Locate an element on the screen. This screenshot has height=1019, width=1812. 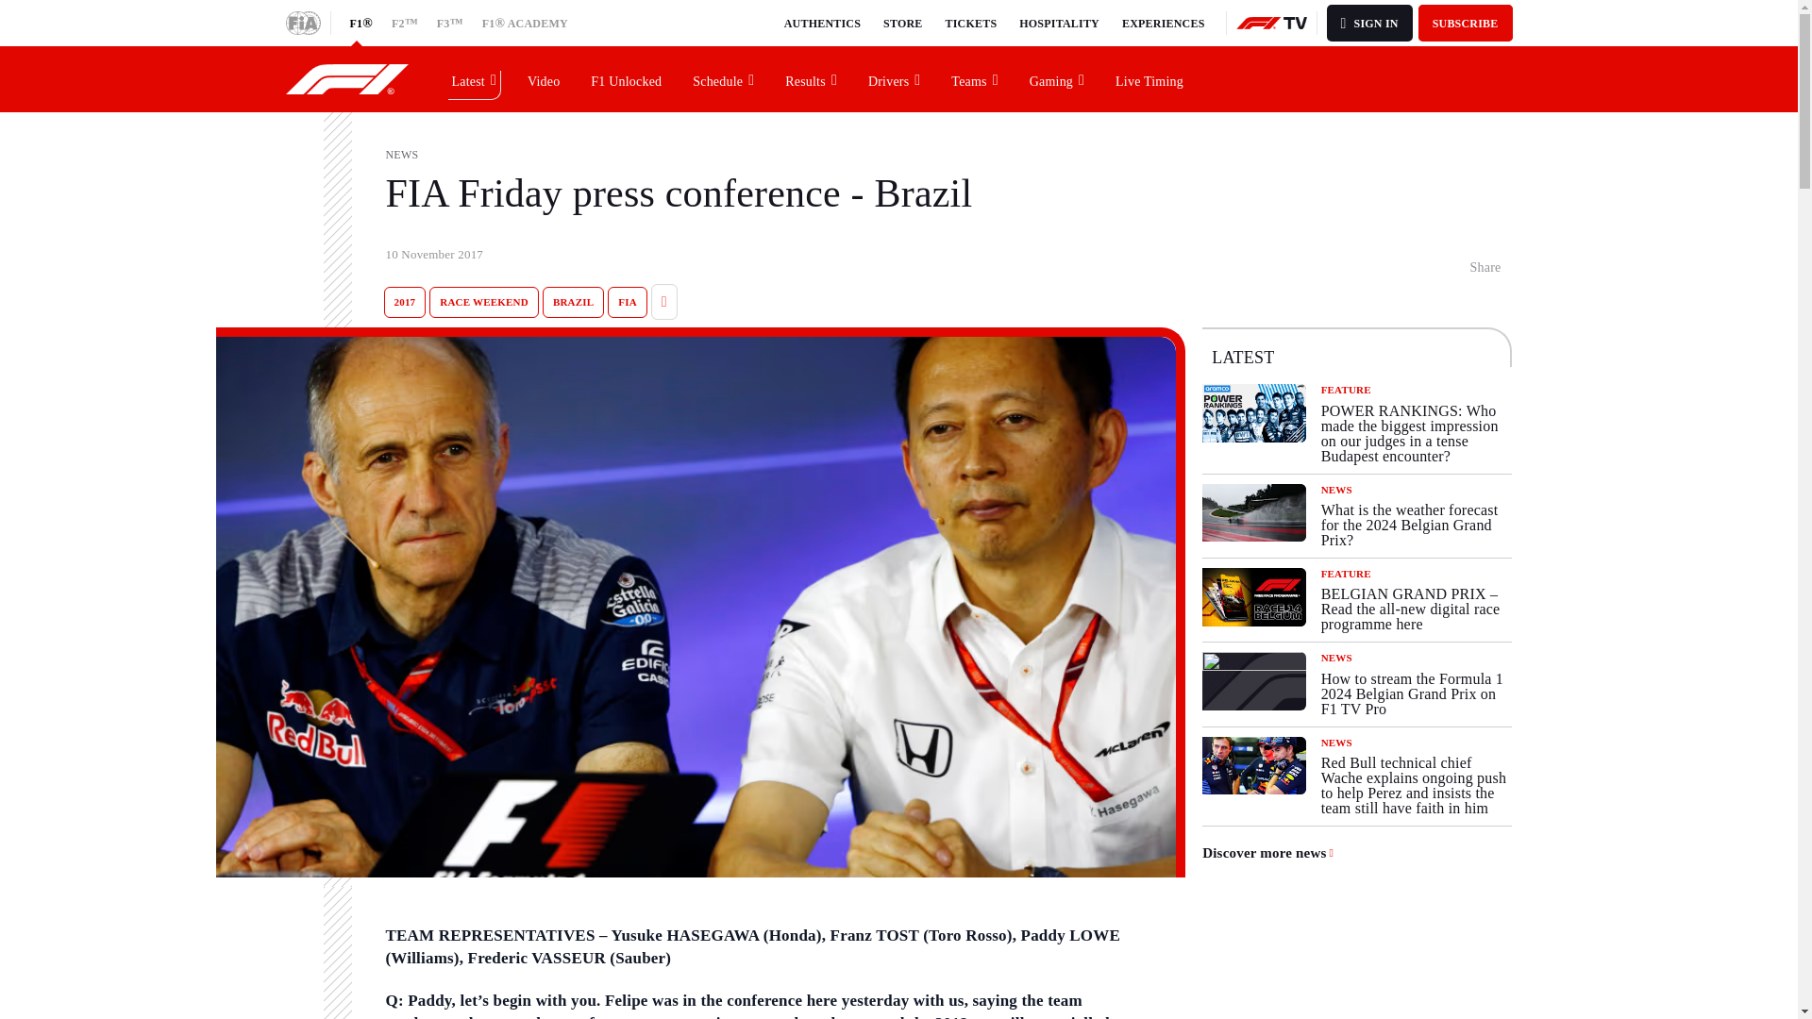
Drivers is located at coordinates (895, 78).